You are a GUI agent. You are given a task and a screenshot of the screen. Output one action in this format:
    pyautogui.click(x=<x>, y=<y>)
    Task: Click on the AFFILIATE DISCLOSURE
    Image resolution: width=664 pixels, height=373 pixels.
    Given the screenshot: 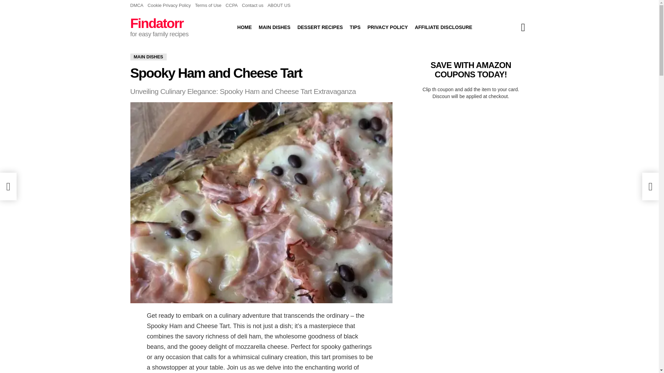 What is the action you would take?
    pyautogui.click(x=443, y=27)
    